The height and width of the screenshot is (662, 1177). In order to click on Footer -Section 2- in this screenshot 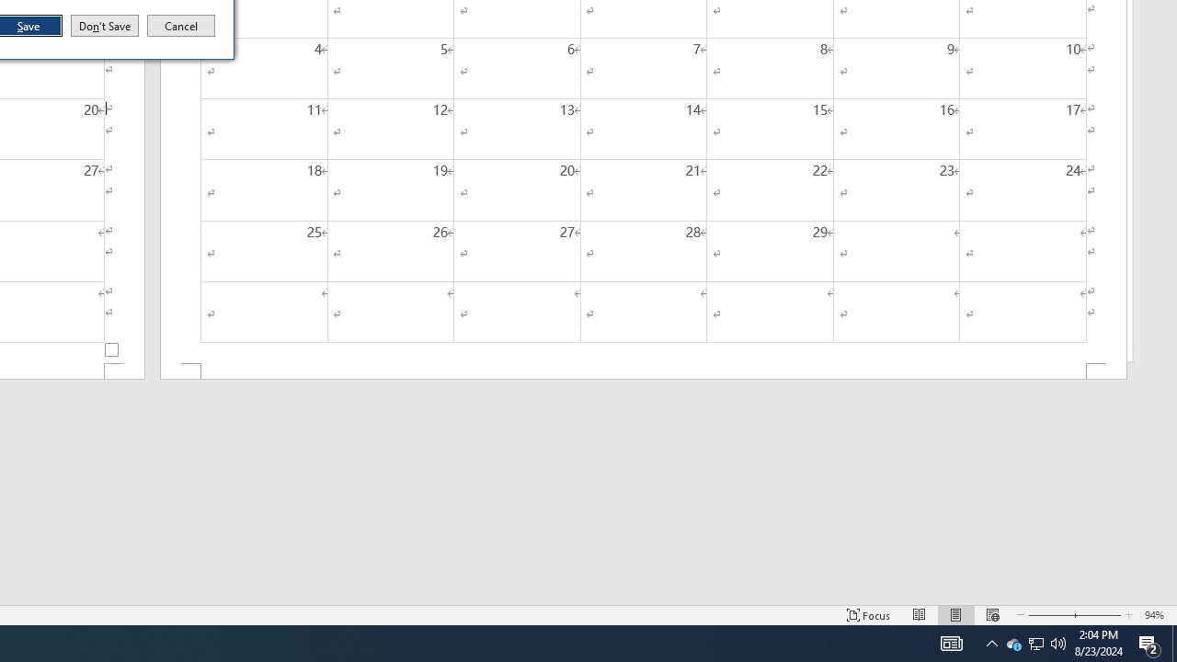, I will do `click(644, 371)`.